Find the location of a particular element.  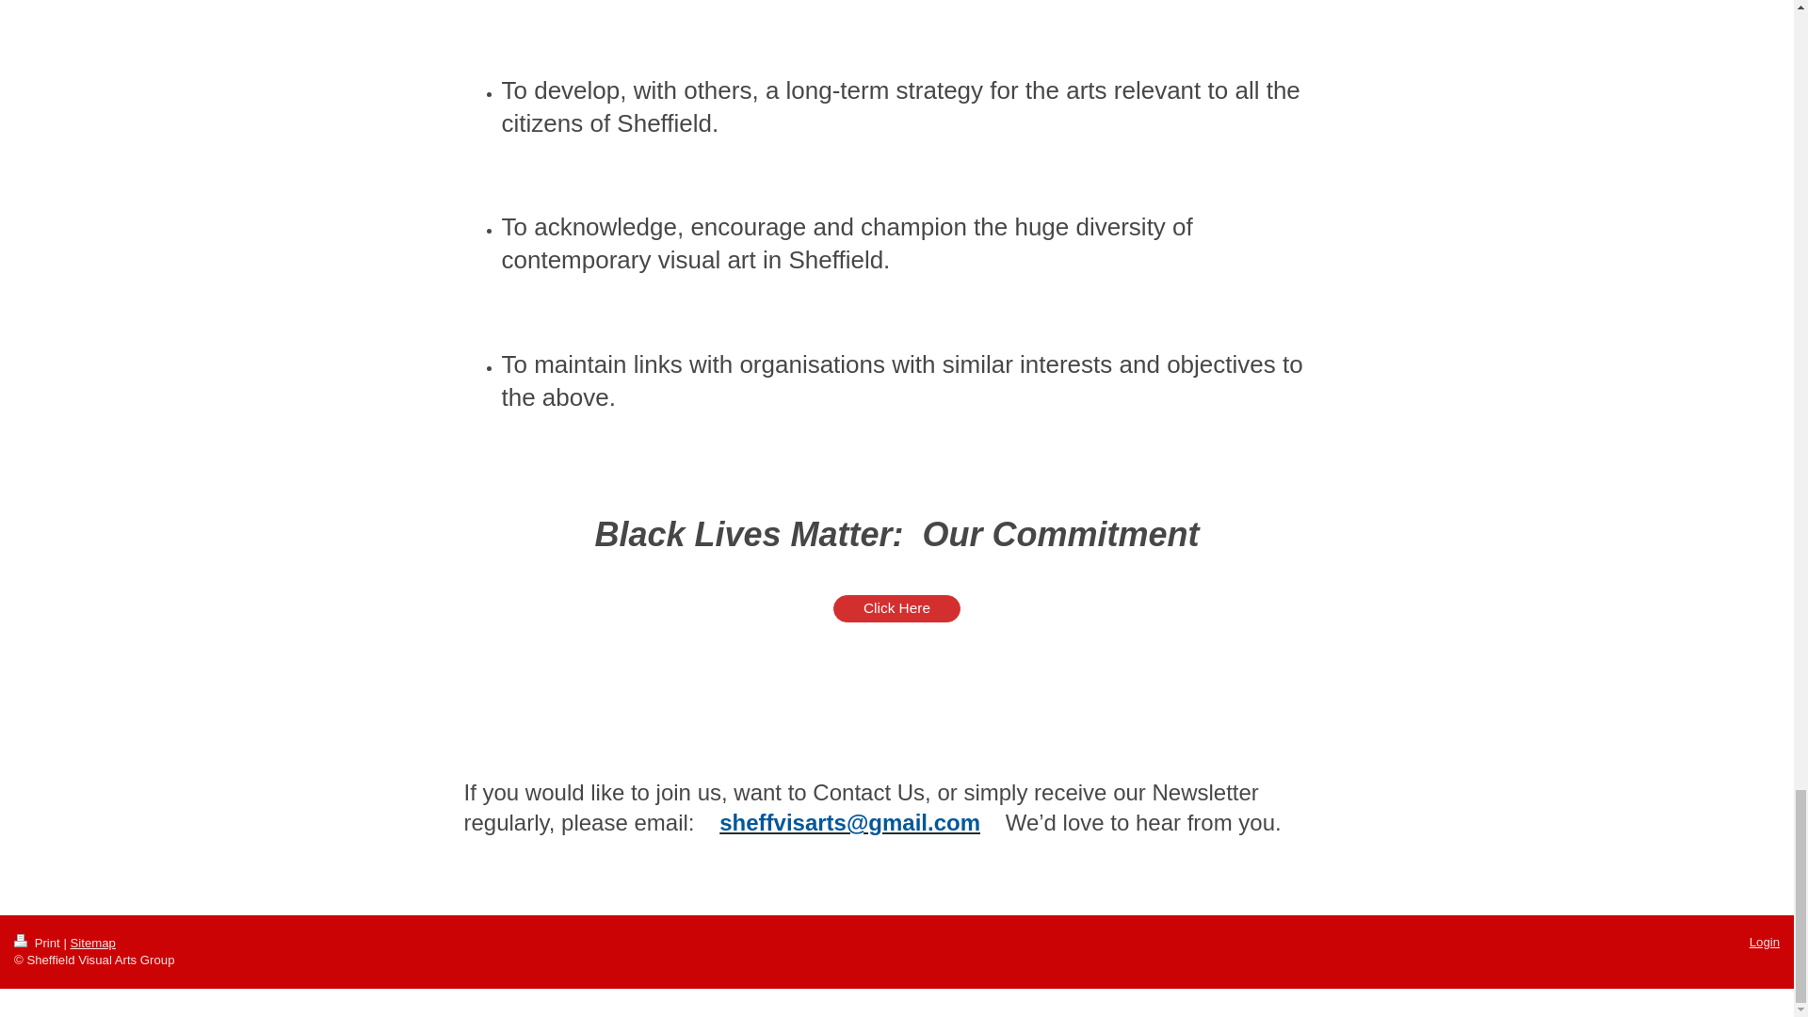

Print is located at coordinates (39, 942).